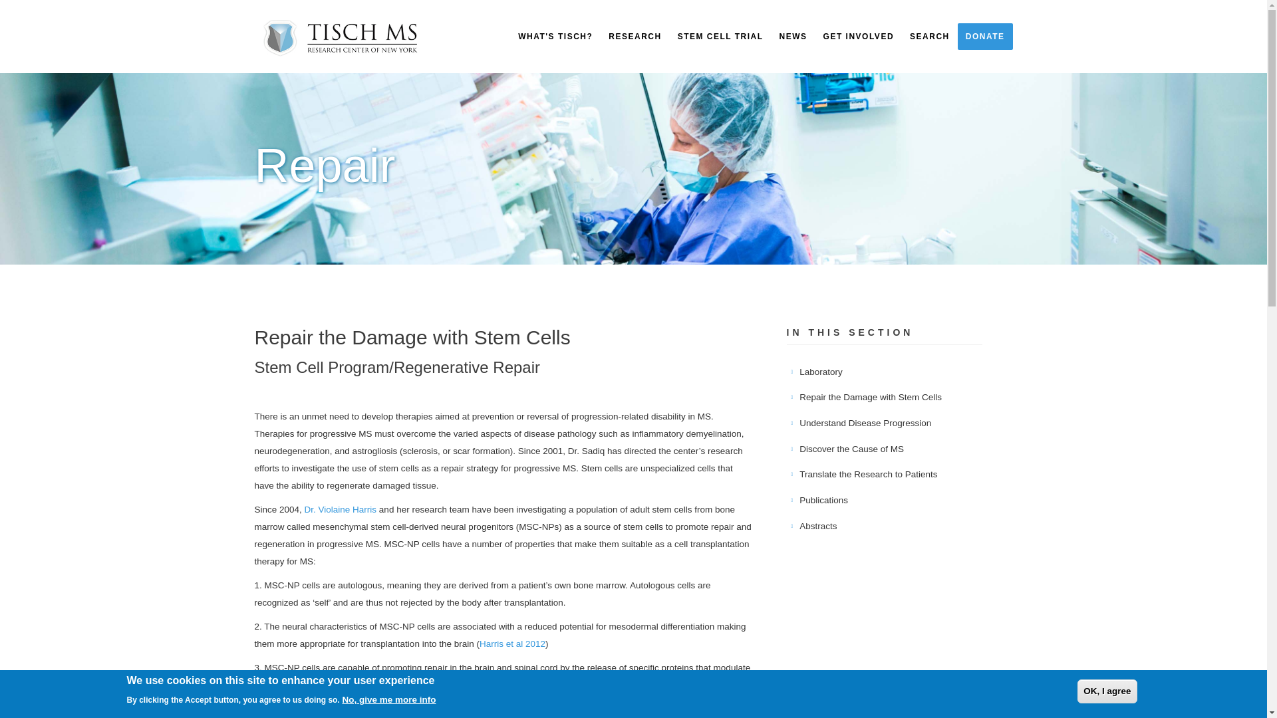 The image size is (1277, 718). I want to click on RESEARCH, so click(635, 36).